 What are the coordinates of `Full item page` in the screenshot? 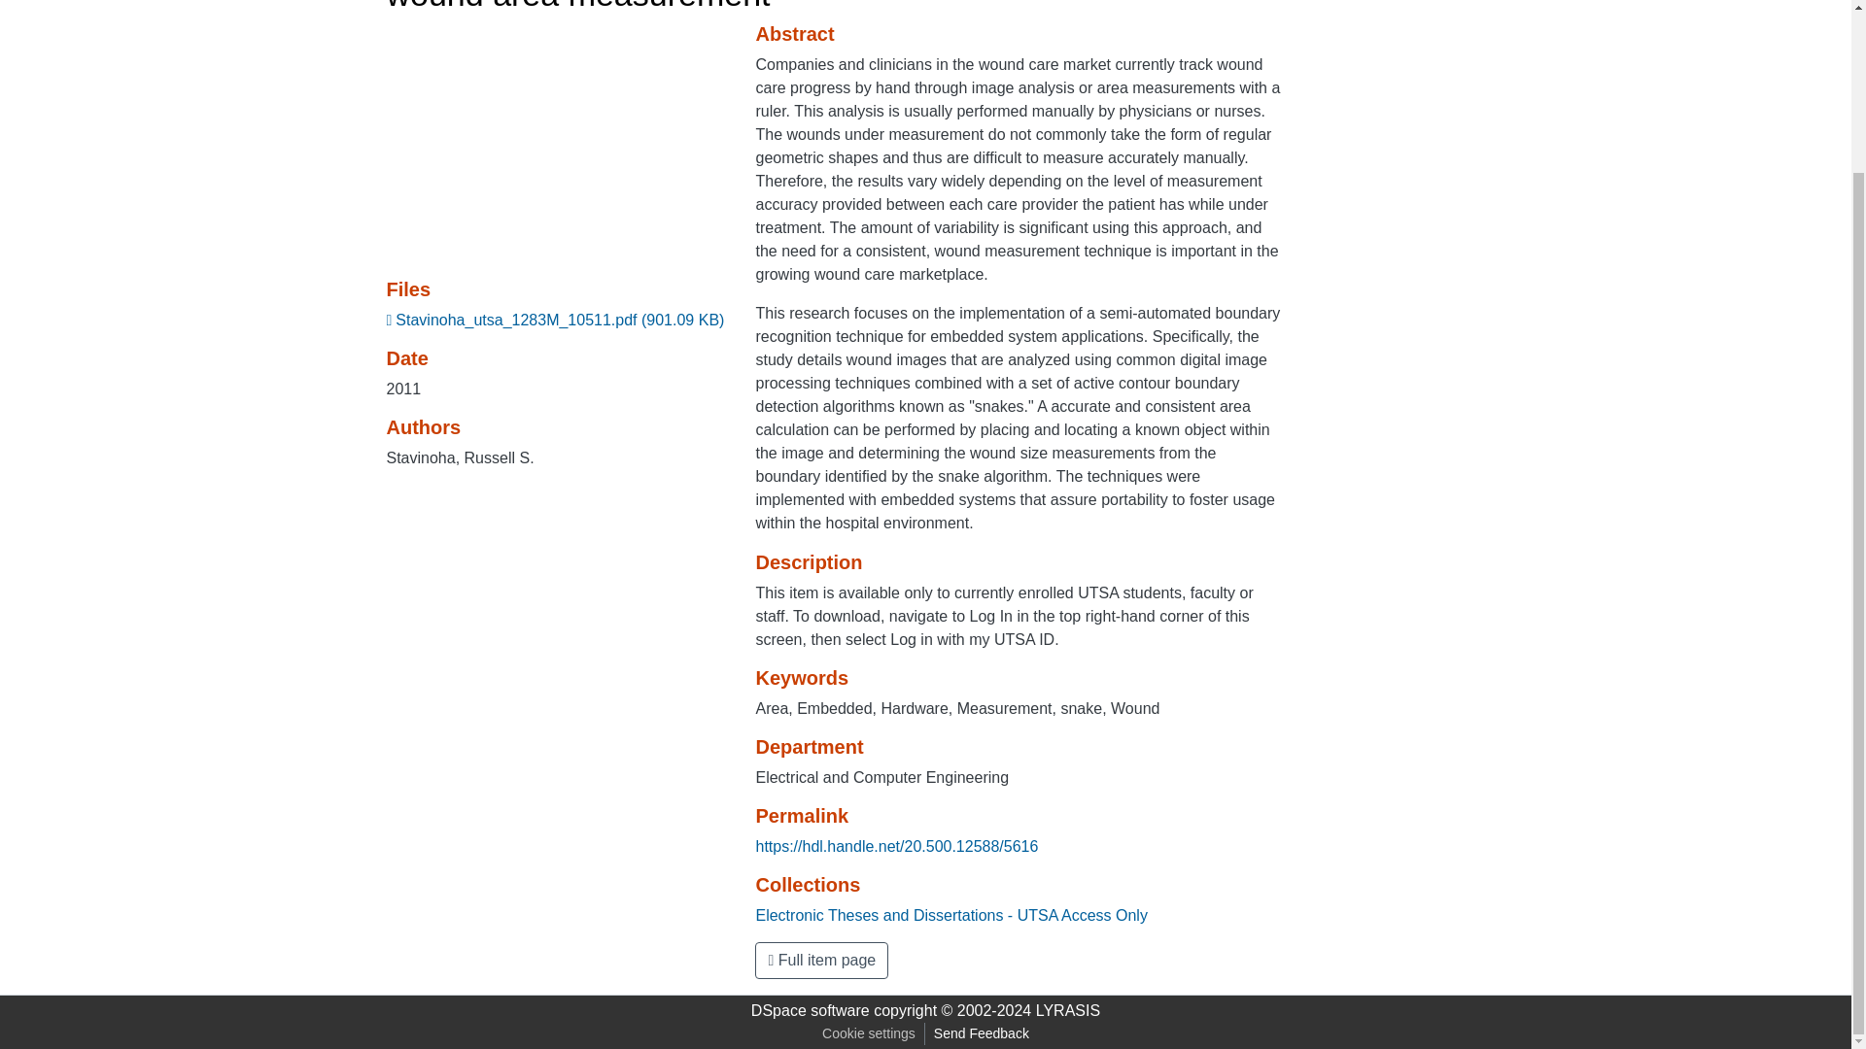 It's located at (821, 960).